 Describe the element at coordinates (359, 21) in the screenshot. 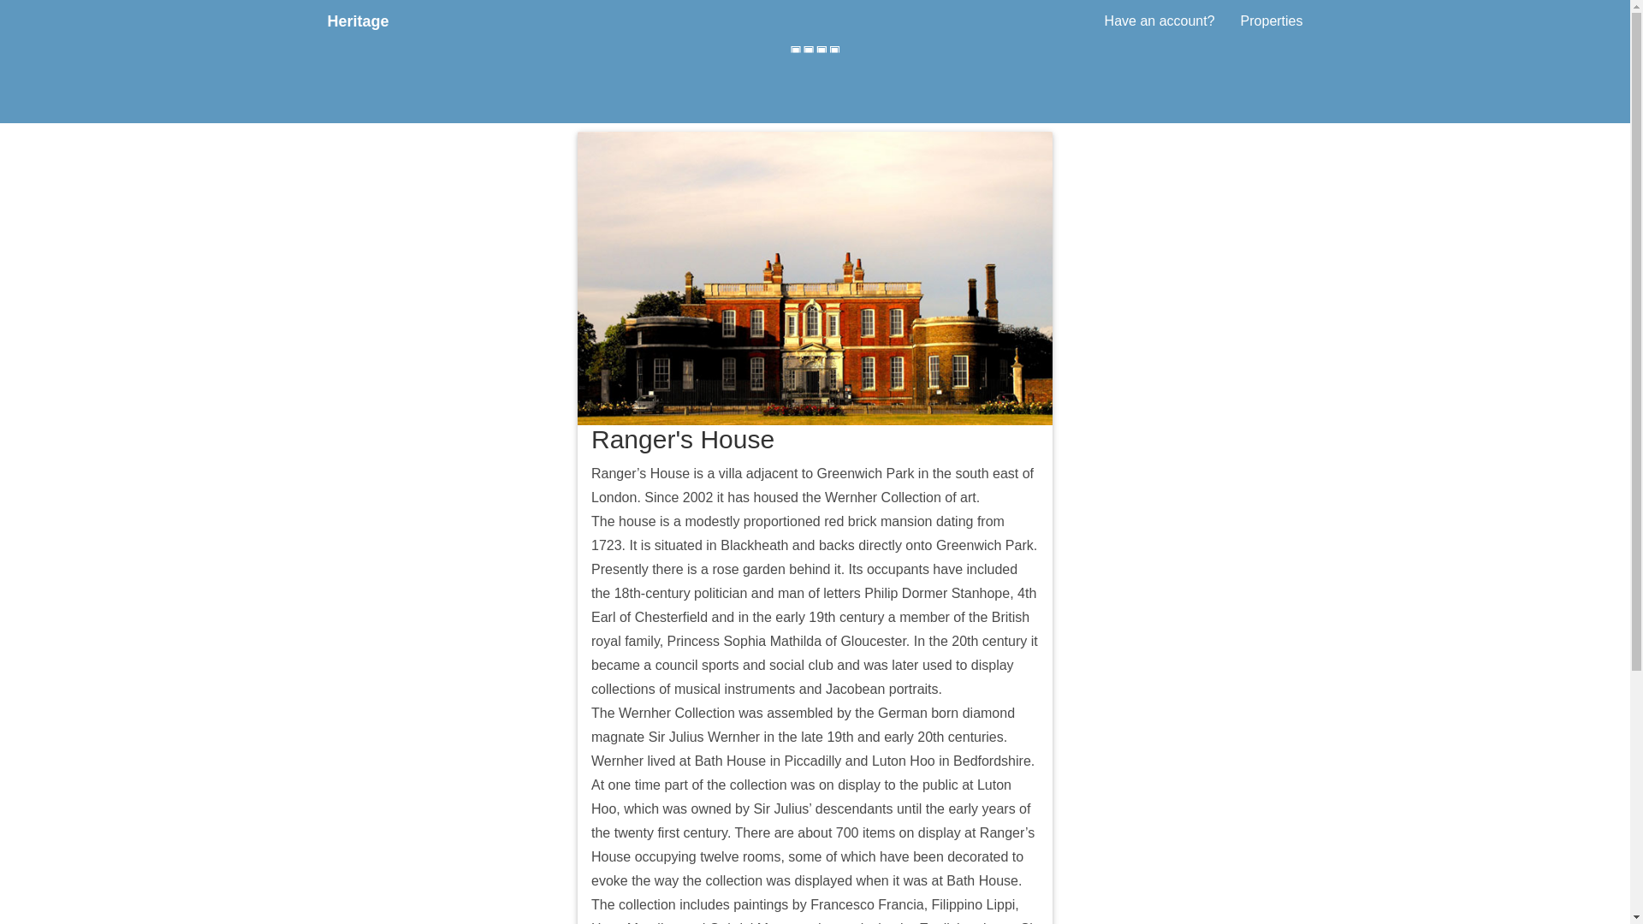

I see `Heritage` at that location.